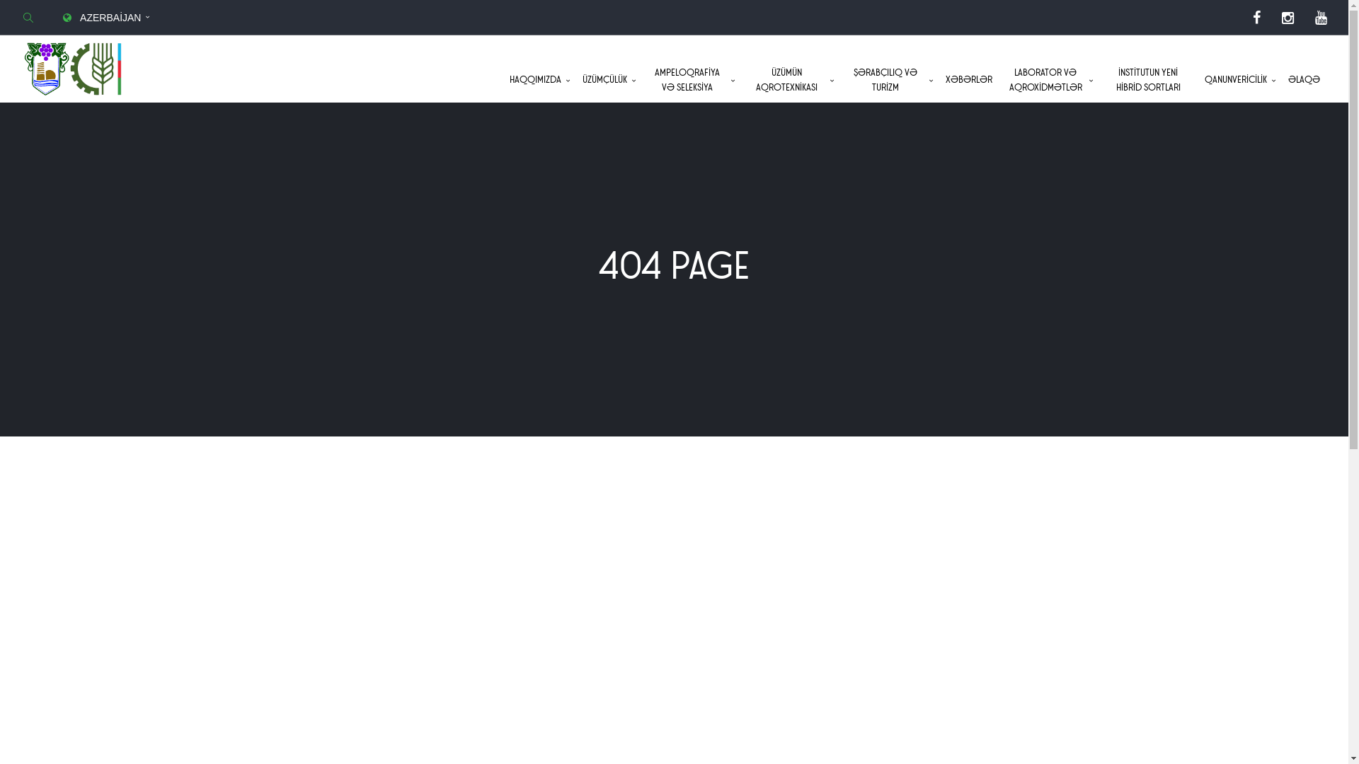 This screenshot has width=1359, height=764. I want to click on Youtube, so click(1321, 18).